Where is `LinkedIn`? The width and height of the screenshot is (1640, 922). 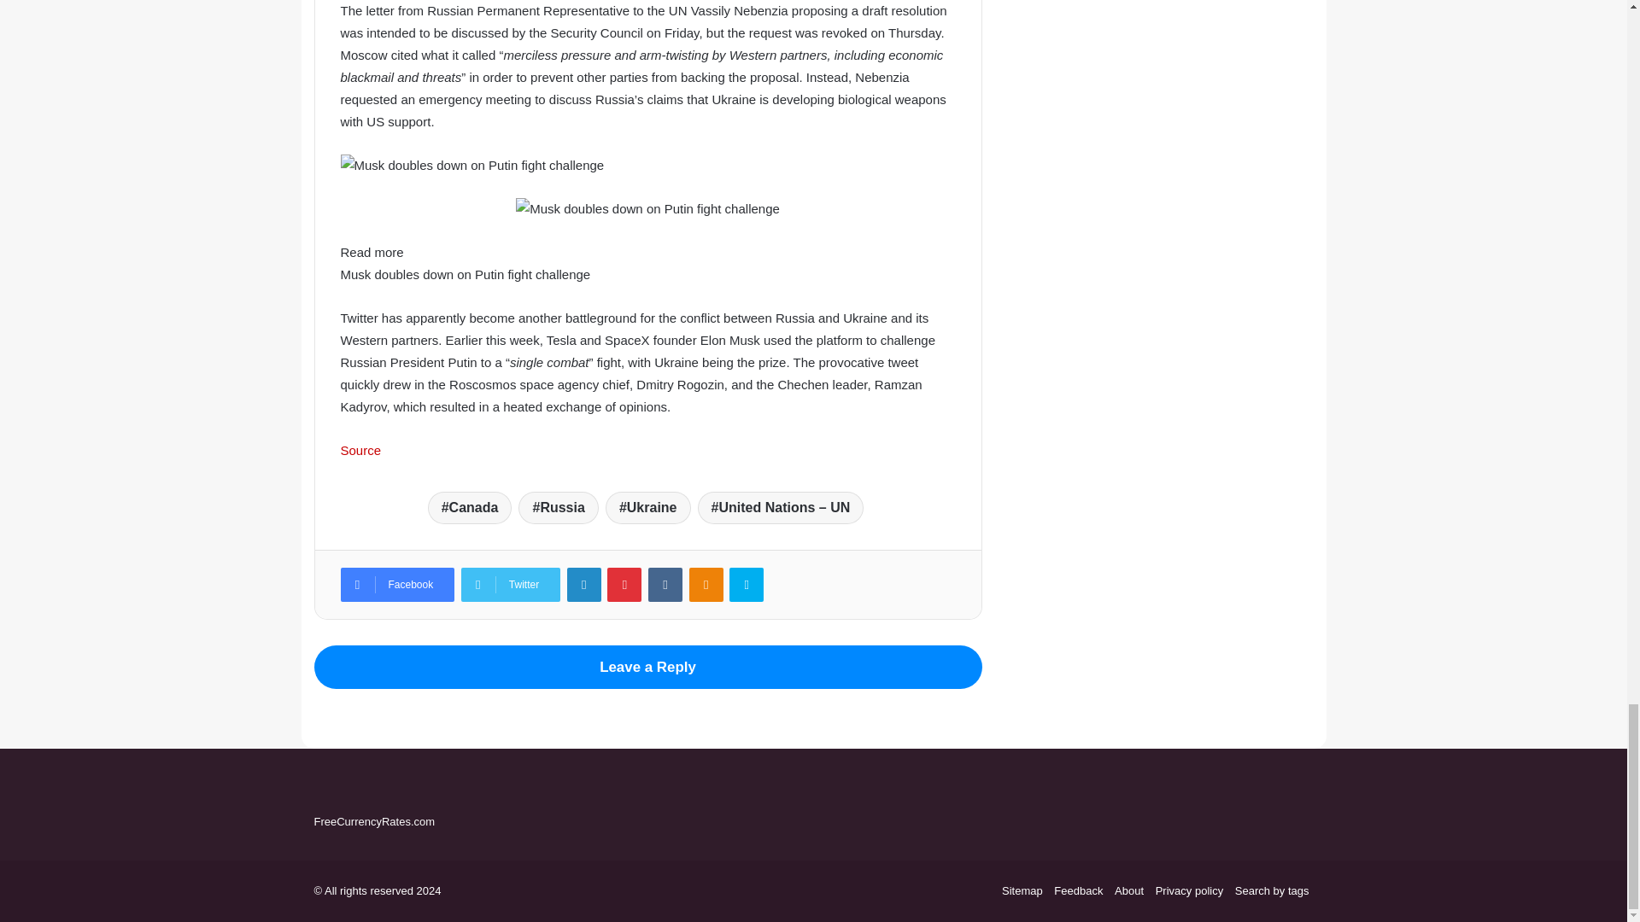 LinkedIn is located at coordinates (584, 585).